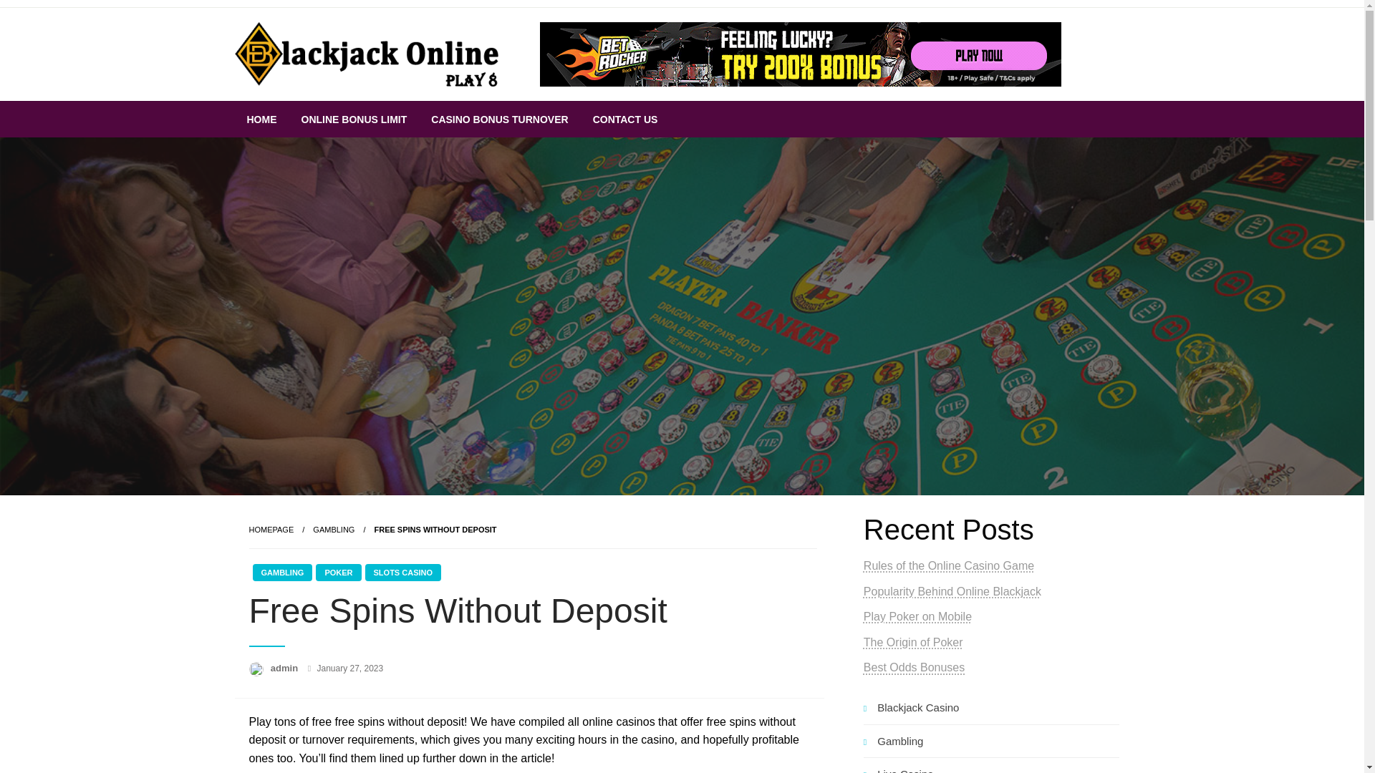  Describe the element at coordinates (271, 530) in the screenshot. I see `Homepage` at that location.